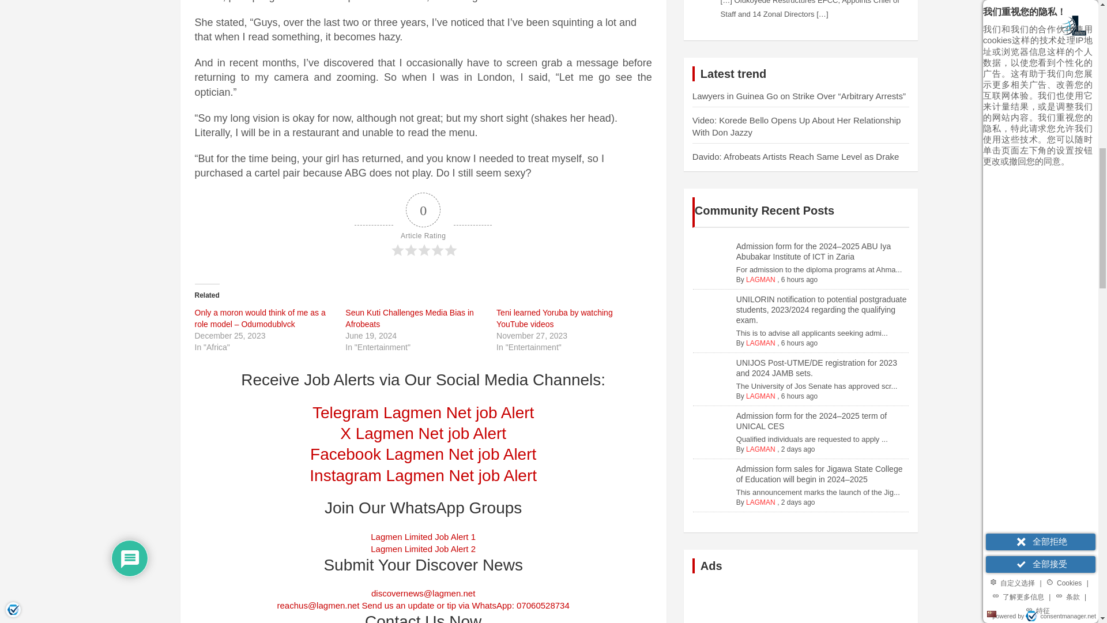 This screenshot has width=1107, height=623. Describe the element at coordinates (761, 449) in the screenshot. I see `LAGMAN` at that location.